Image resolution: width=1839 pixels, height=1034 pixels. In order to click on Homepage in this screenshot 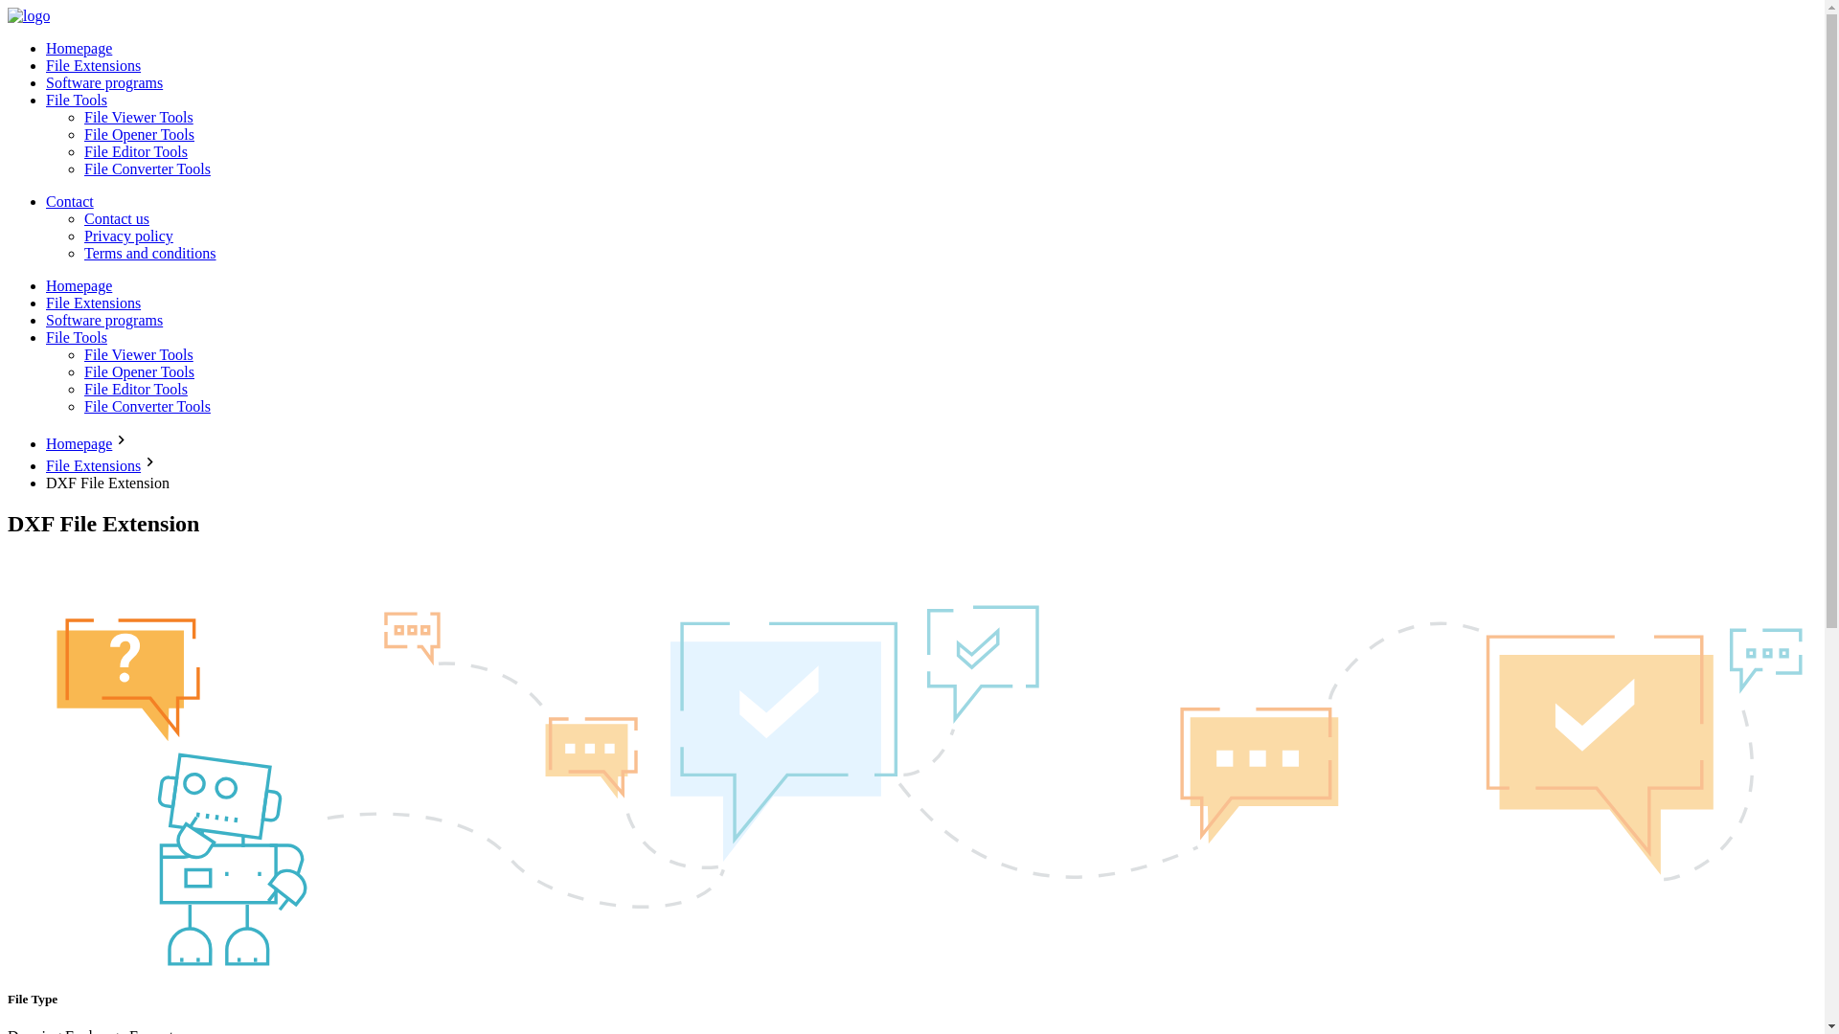, I will do `click(79, 442)`.